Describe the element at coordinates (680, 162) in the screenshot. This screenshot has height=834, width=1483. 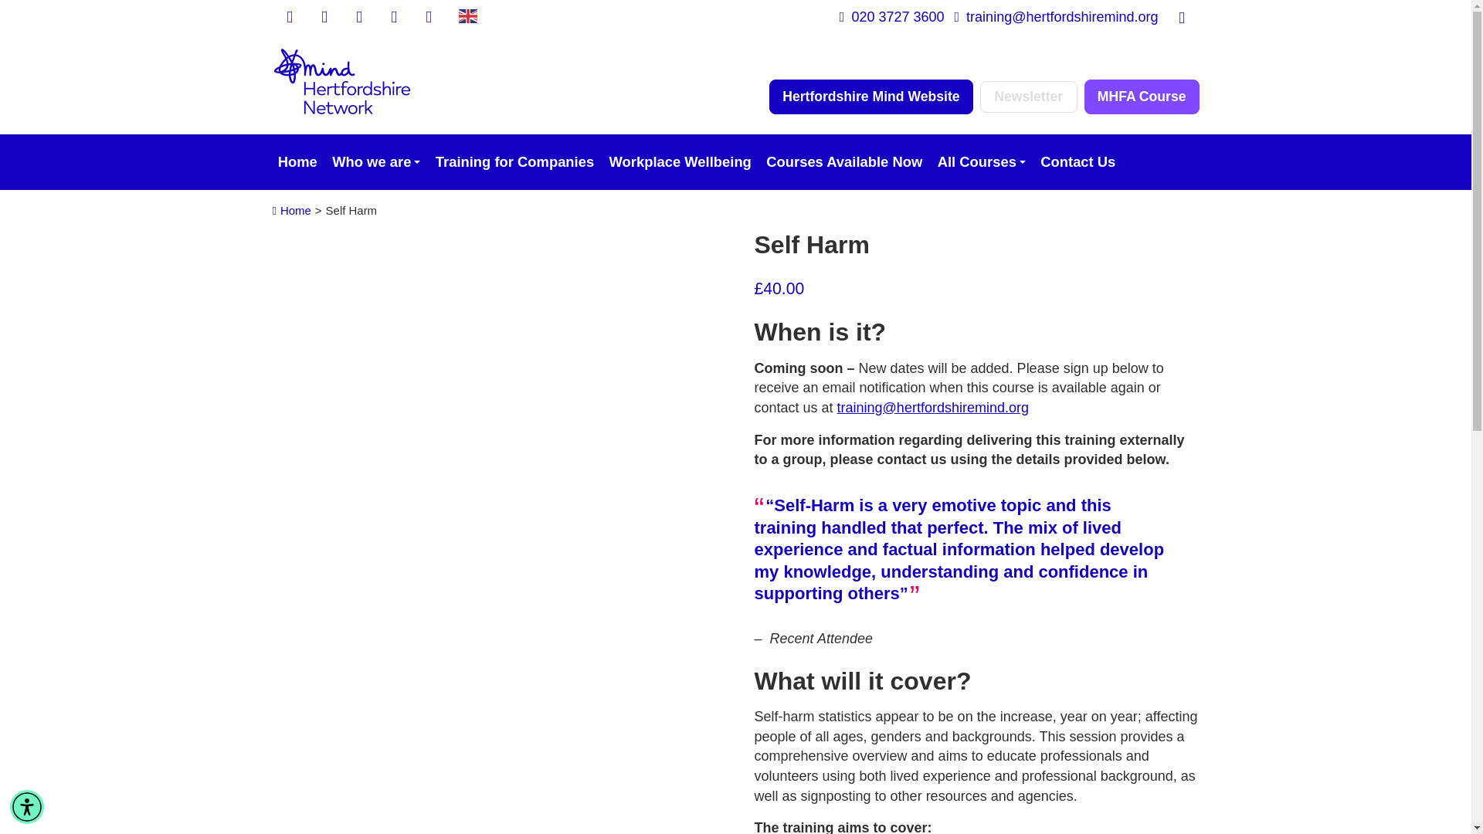
I see `Workplace Wellbeing` at that location.